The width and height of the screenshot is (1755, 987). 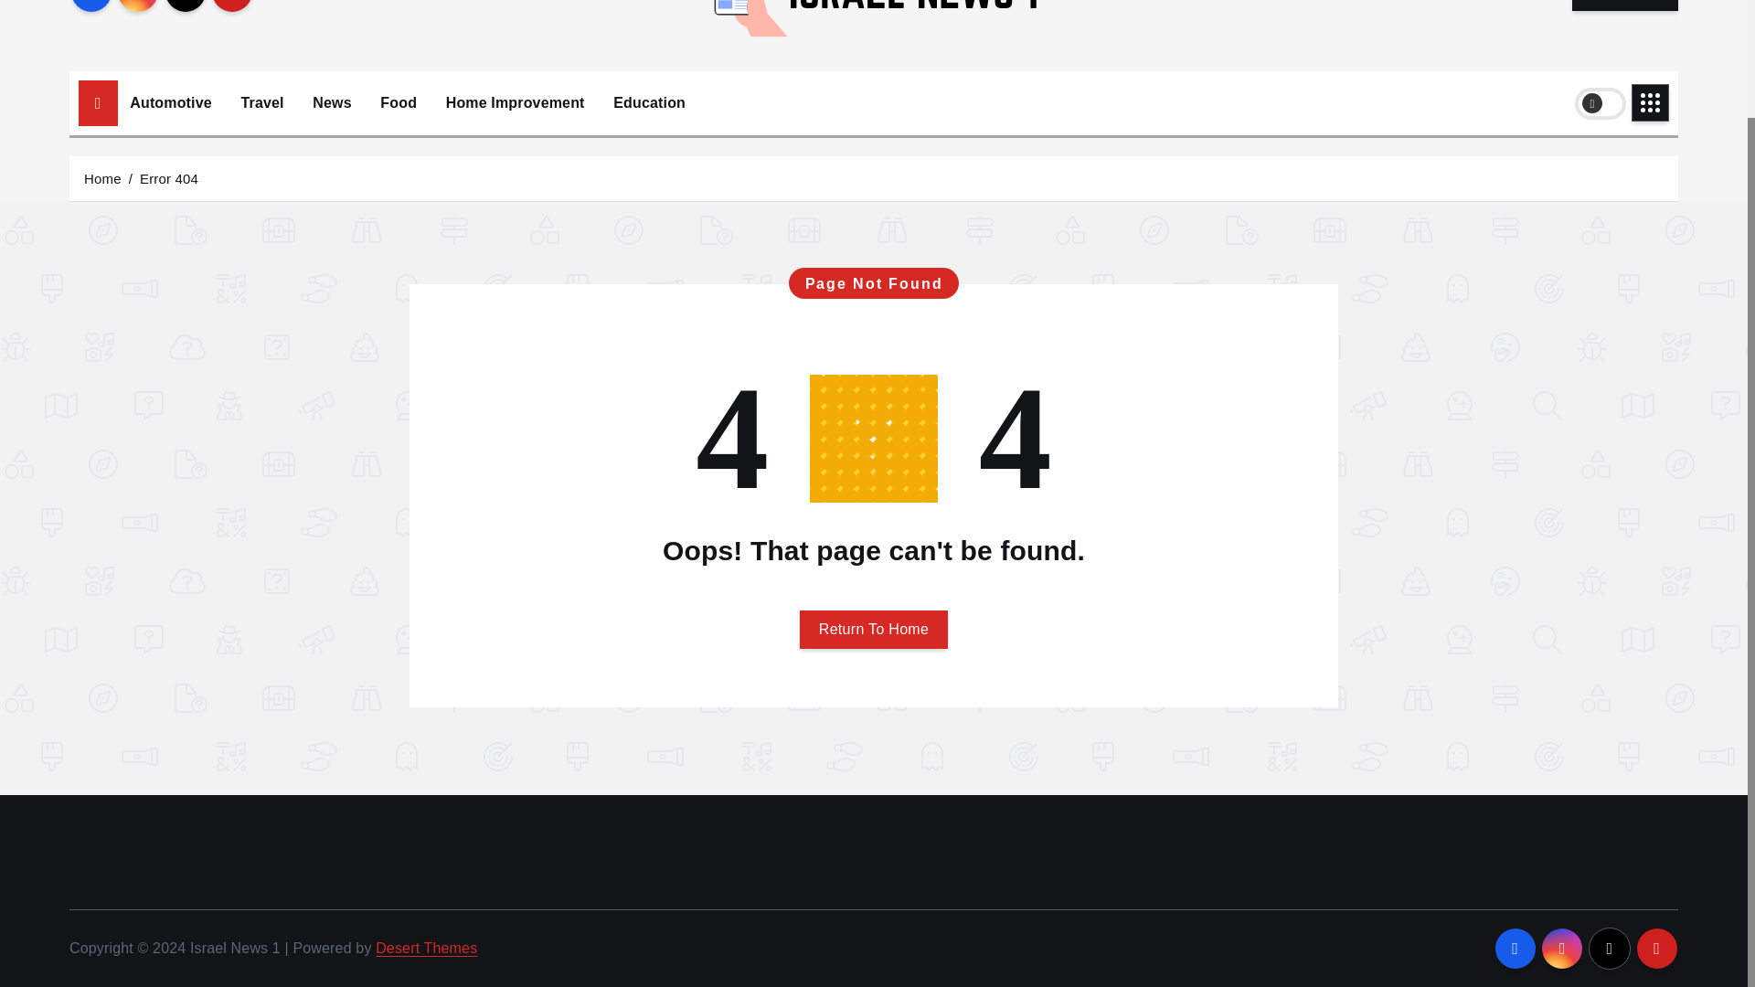 I want to click on Automotive, so click(x=170, y=102).